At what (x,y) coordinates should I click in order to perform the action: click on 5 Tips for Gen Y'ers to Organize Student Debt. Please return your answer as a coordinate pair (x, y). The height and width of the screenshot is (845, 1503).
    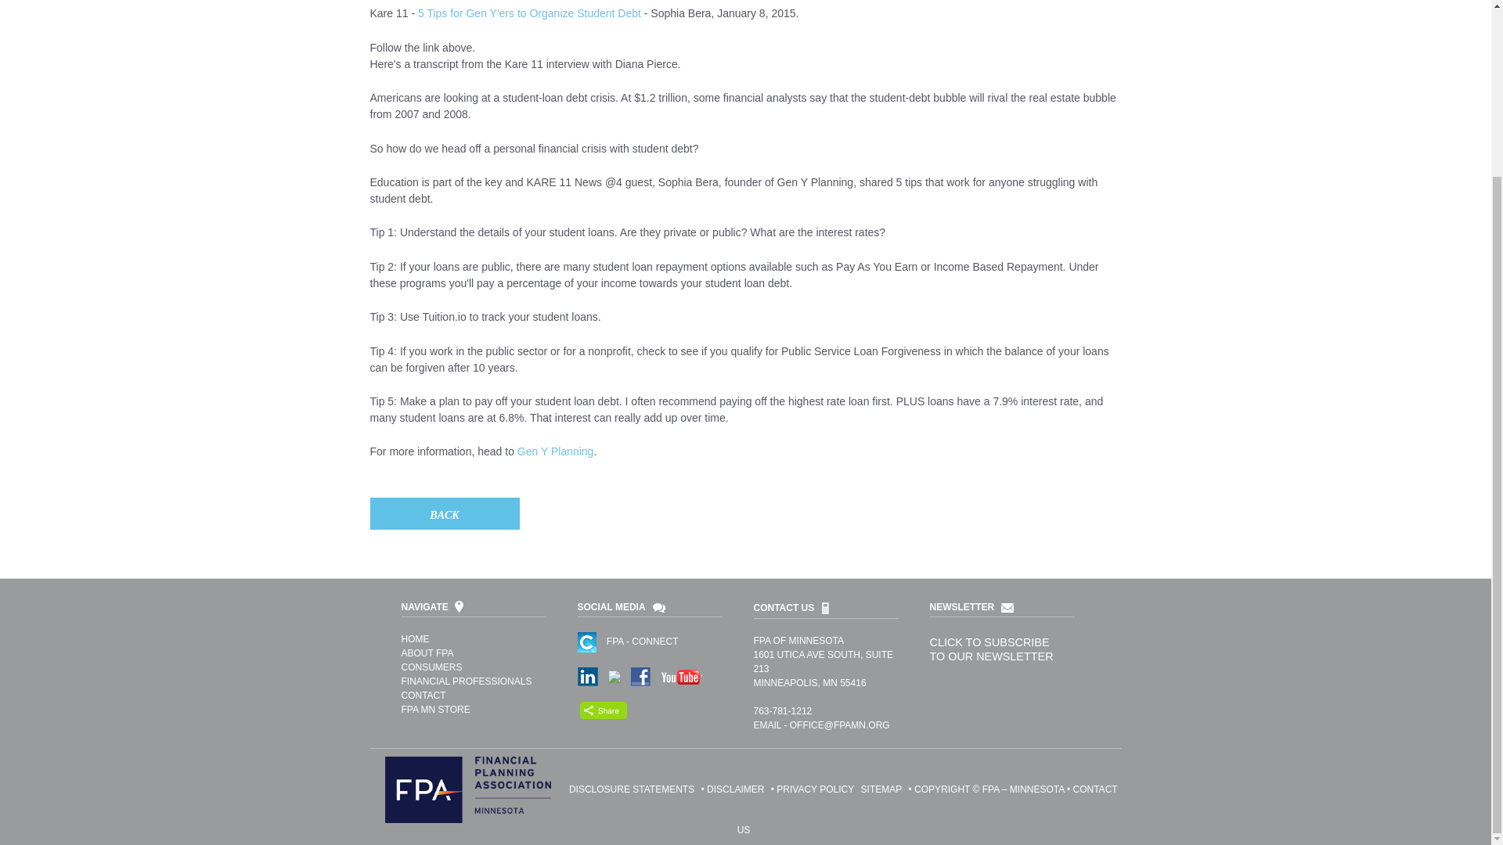
    Looking at the image, I should click on (529, 13).